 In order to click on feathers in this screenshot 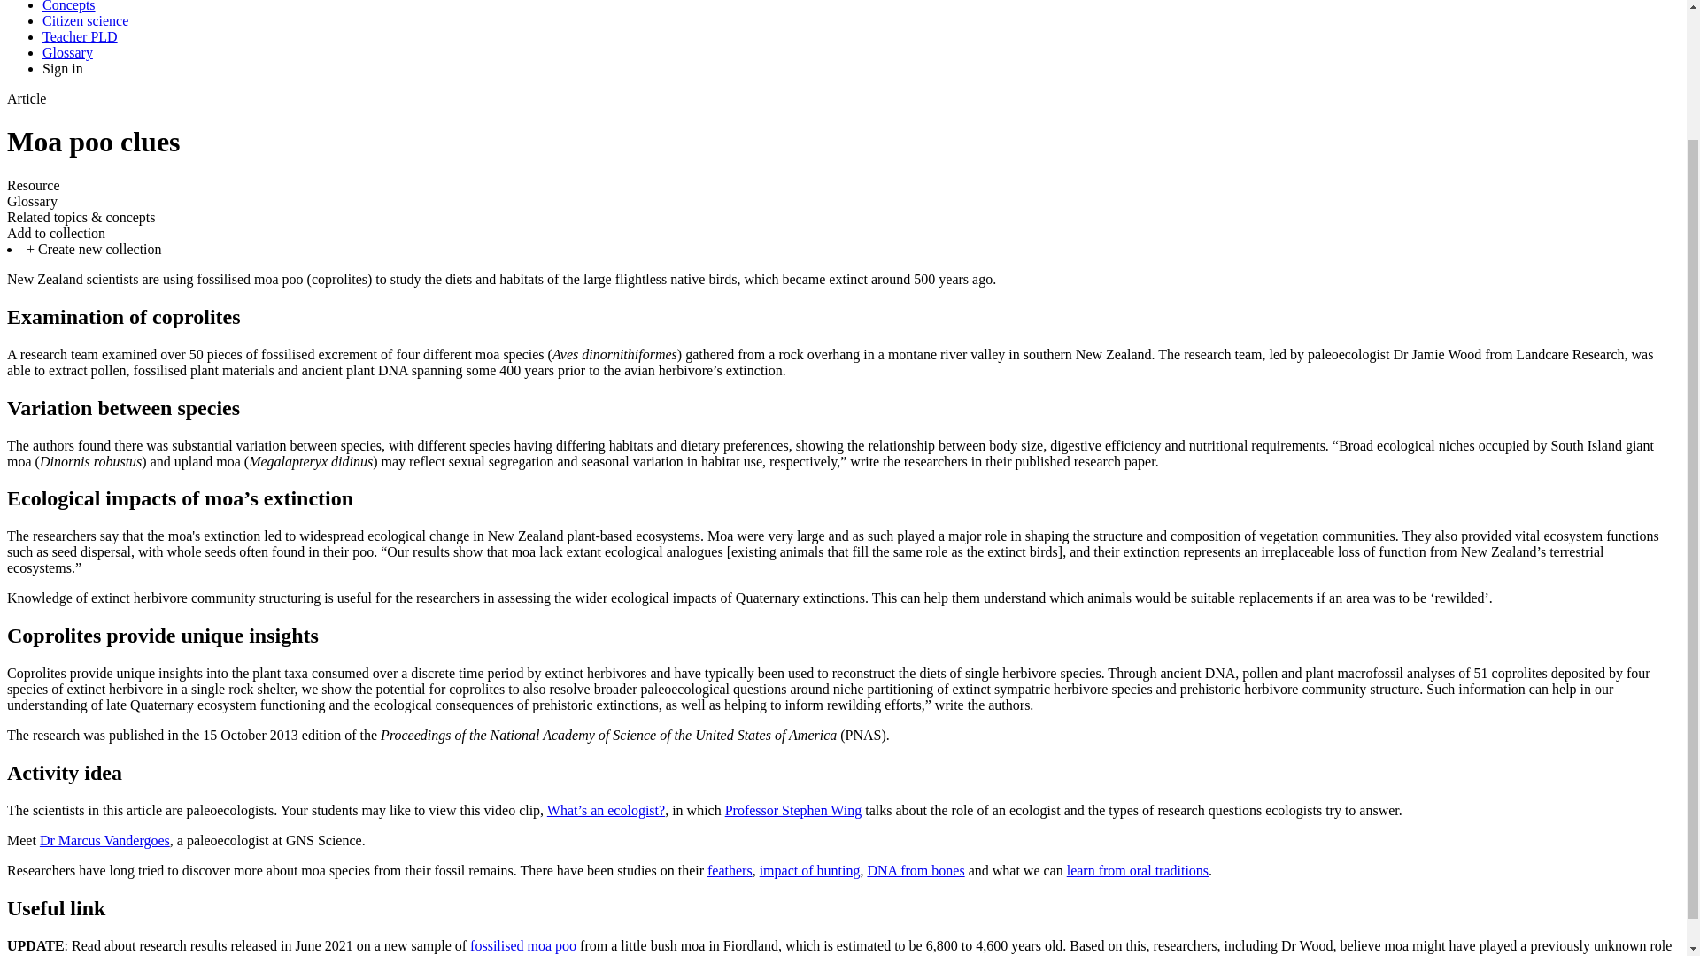, I will do `click(730, 871)`.